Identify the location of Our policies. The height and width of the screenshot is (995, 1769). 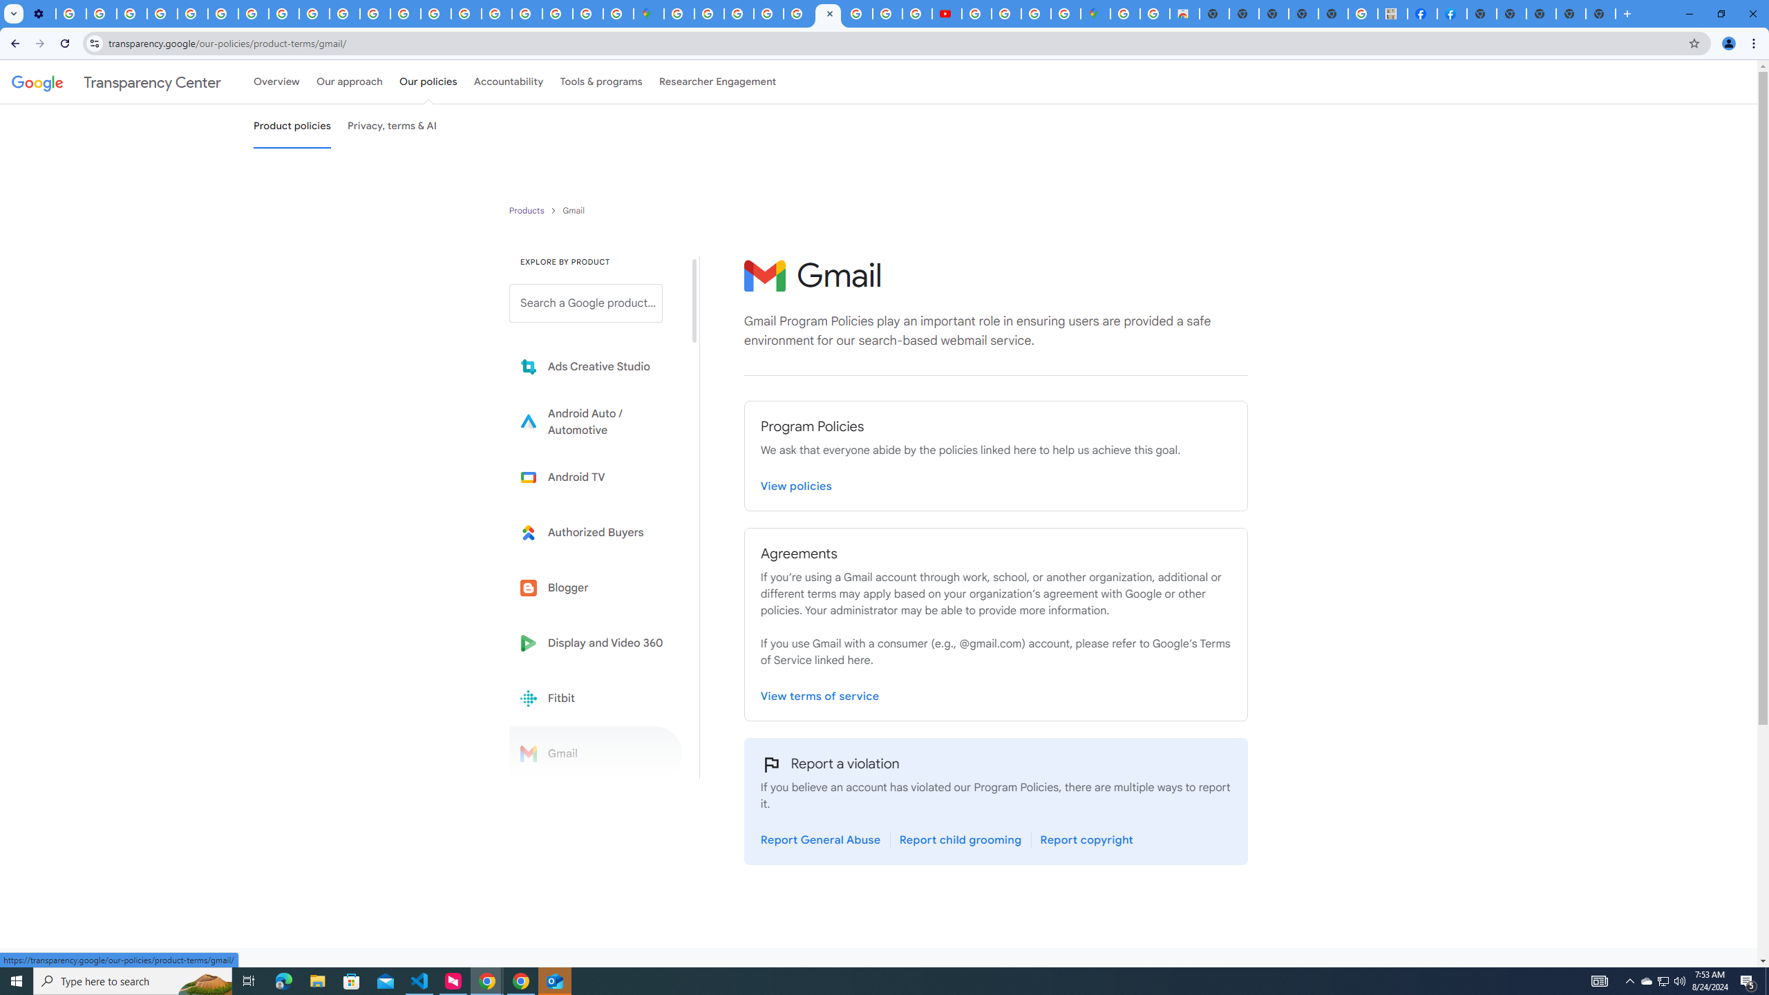
(428, 82).